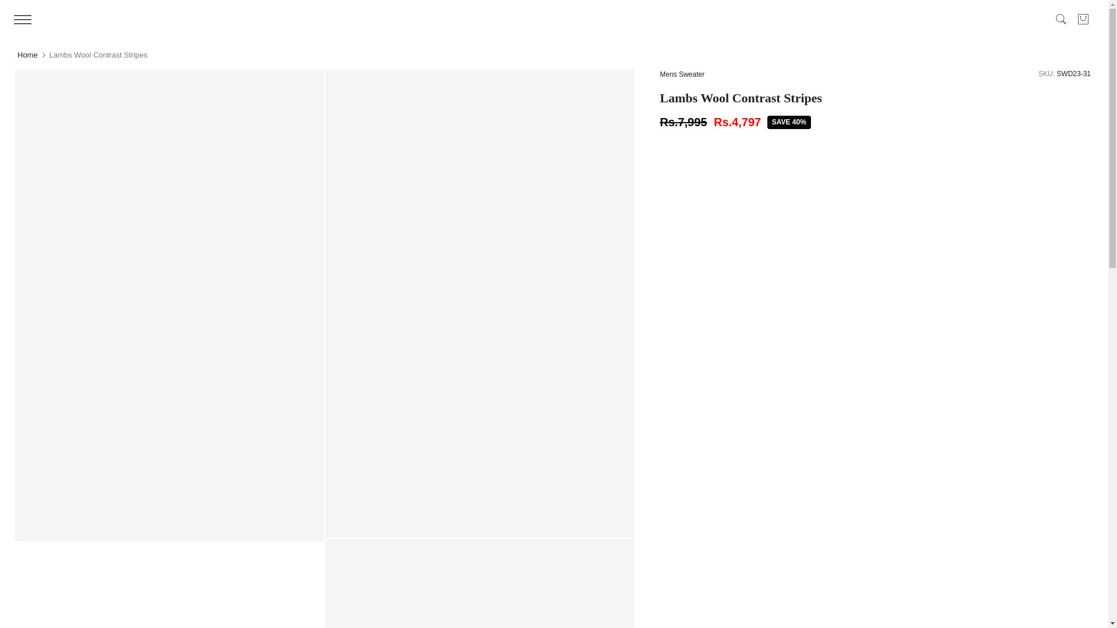 The width and height of the screenshot is (1117, 628). What do you see at coordinates (8, 6) in the screenshot?
I see `Skip to content` at bounding box center [8, 6].